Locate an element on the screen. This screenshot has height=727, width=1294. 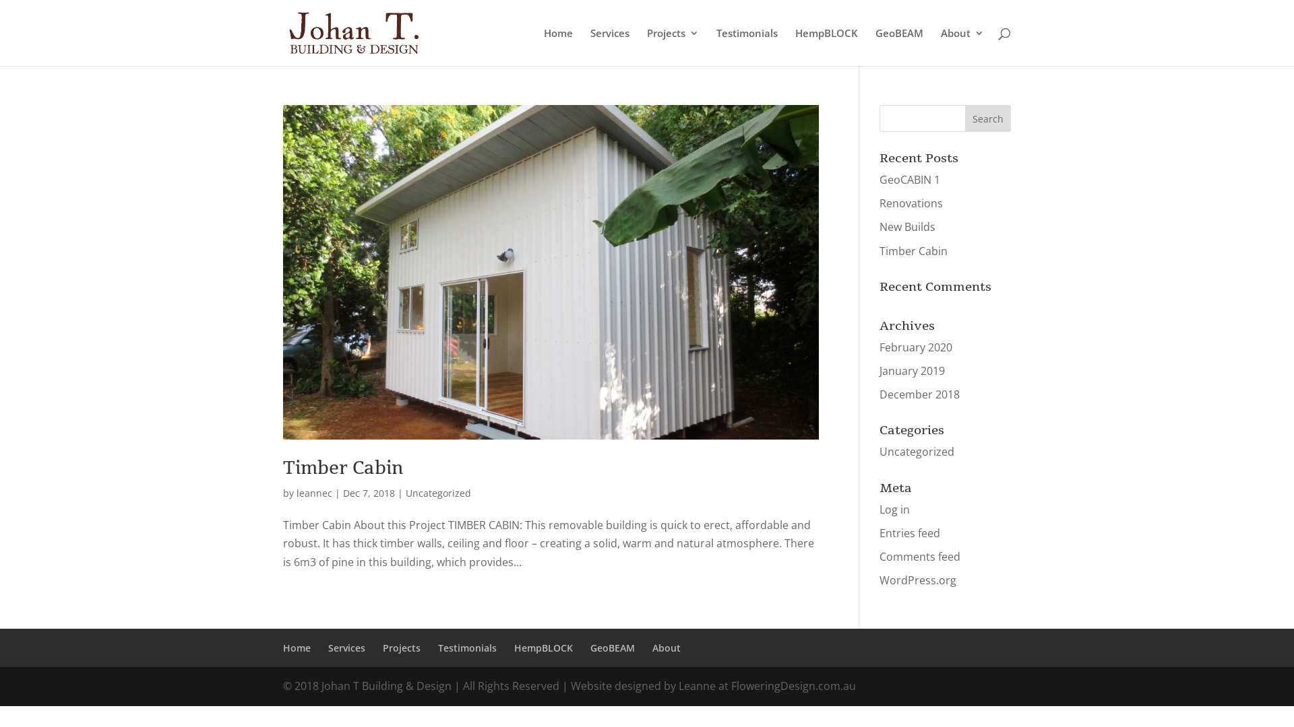
About is located at coordinates (666, 648).